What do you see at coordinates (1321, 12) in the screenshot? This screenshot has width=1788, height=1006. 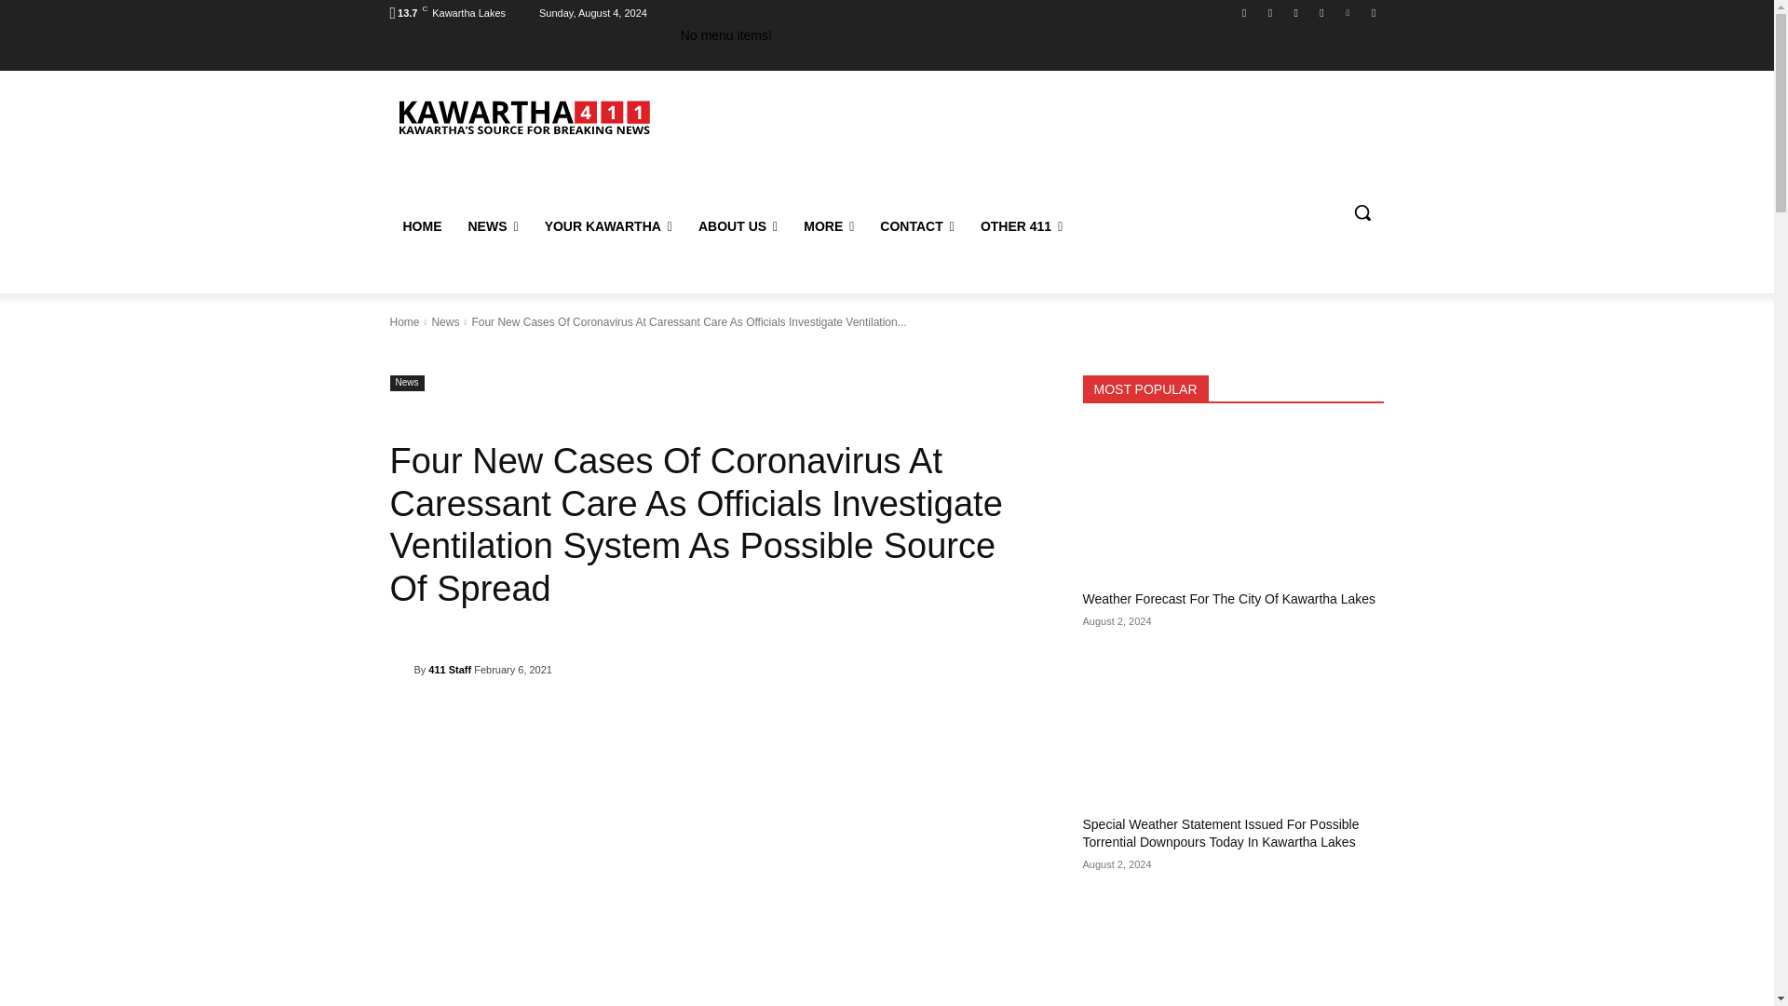 I see `Telegram` at bounding box center [1321, 12].